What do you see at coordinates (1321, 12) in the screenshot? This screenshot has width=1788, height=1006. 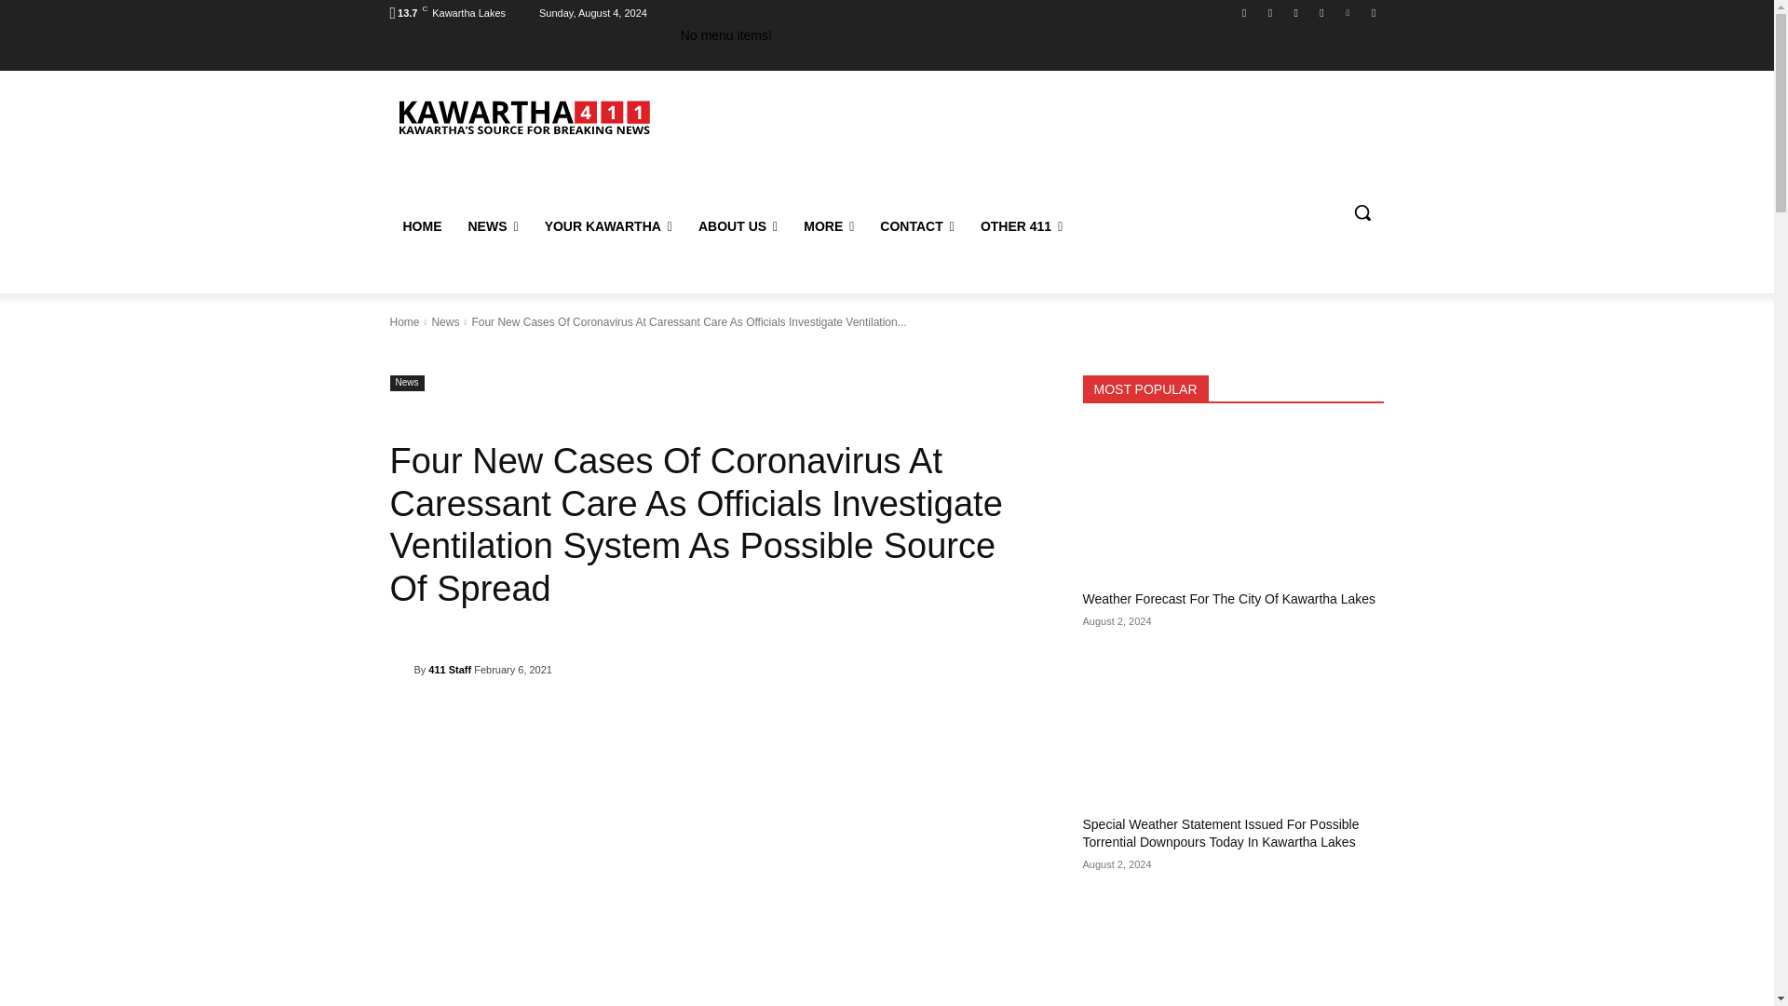 I see `Telegram` at bounding box center [1321, 12].